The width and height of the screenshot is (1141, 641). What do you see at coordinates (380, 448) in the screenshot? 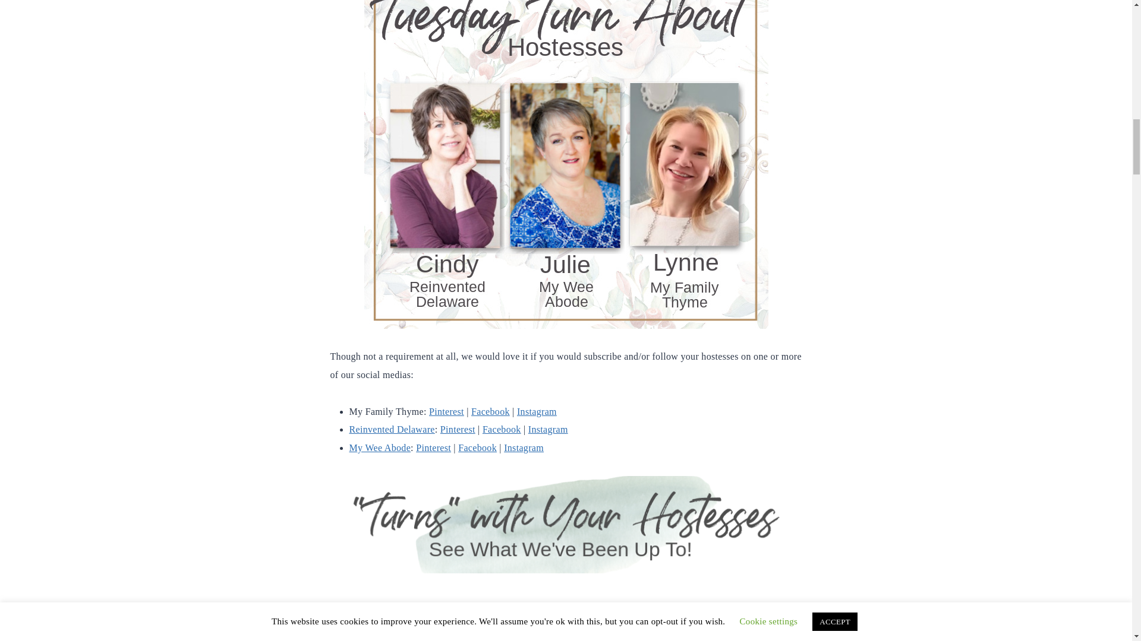
I see `My Wee Abode` at bounding box center [380, 448].